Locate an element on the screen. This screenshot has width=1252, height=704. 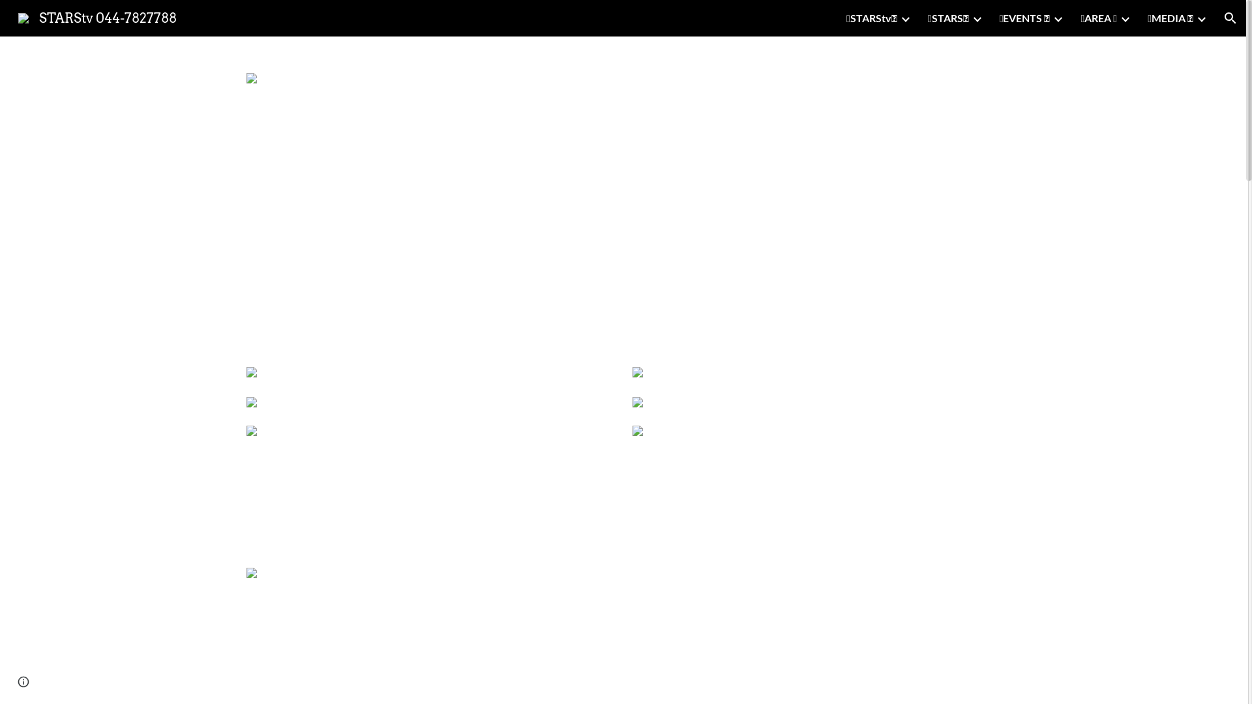
Expand/Collapse is located at coordinates (1125, 18).